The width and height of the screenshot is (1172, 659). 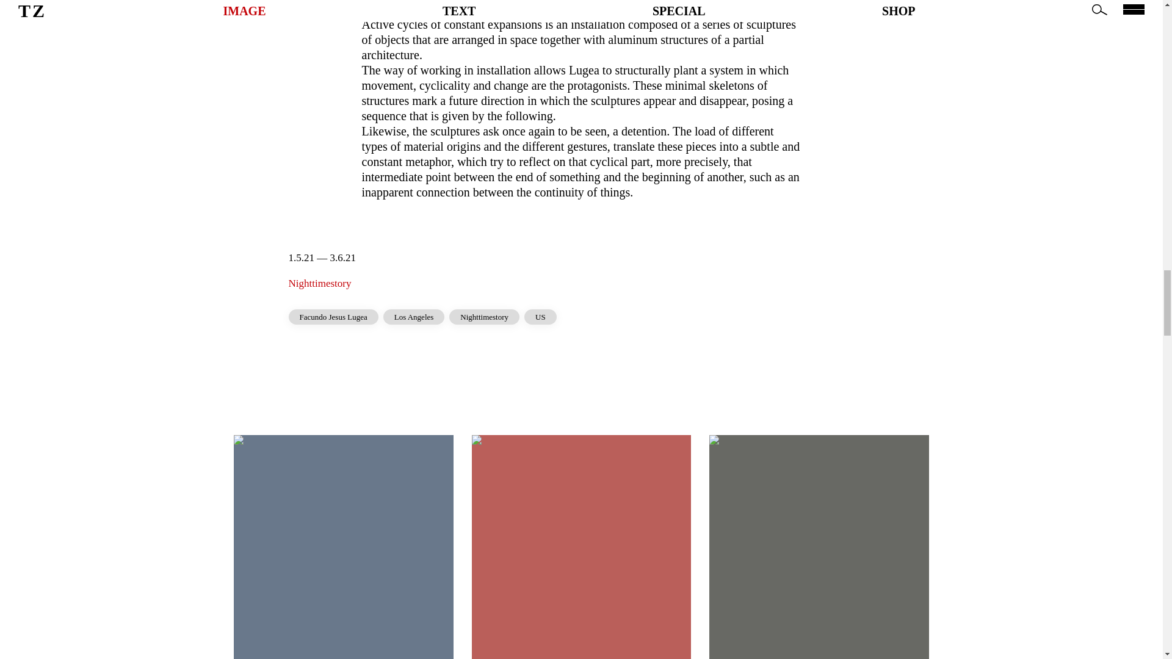 I want to click on Facundo Jesus Lugea, so click(x=333, y=317).